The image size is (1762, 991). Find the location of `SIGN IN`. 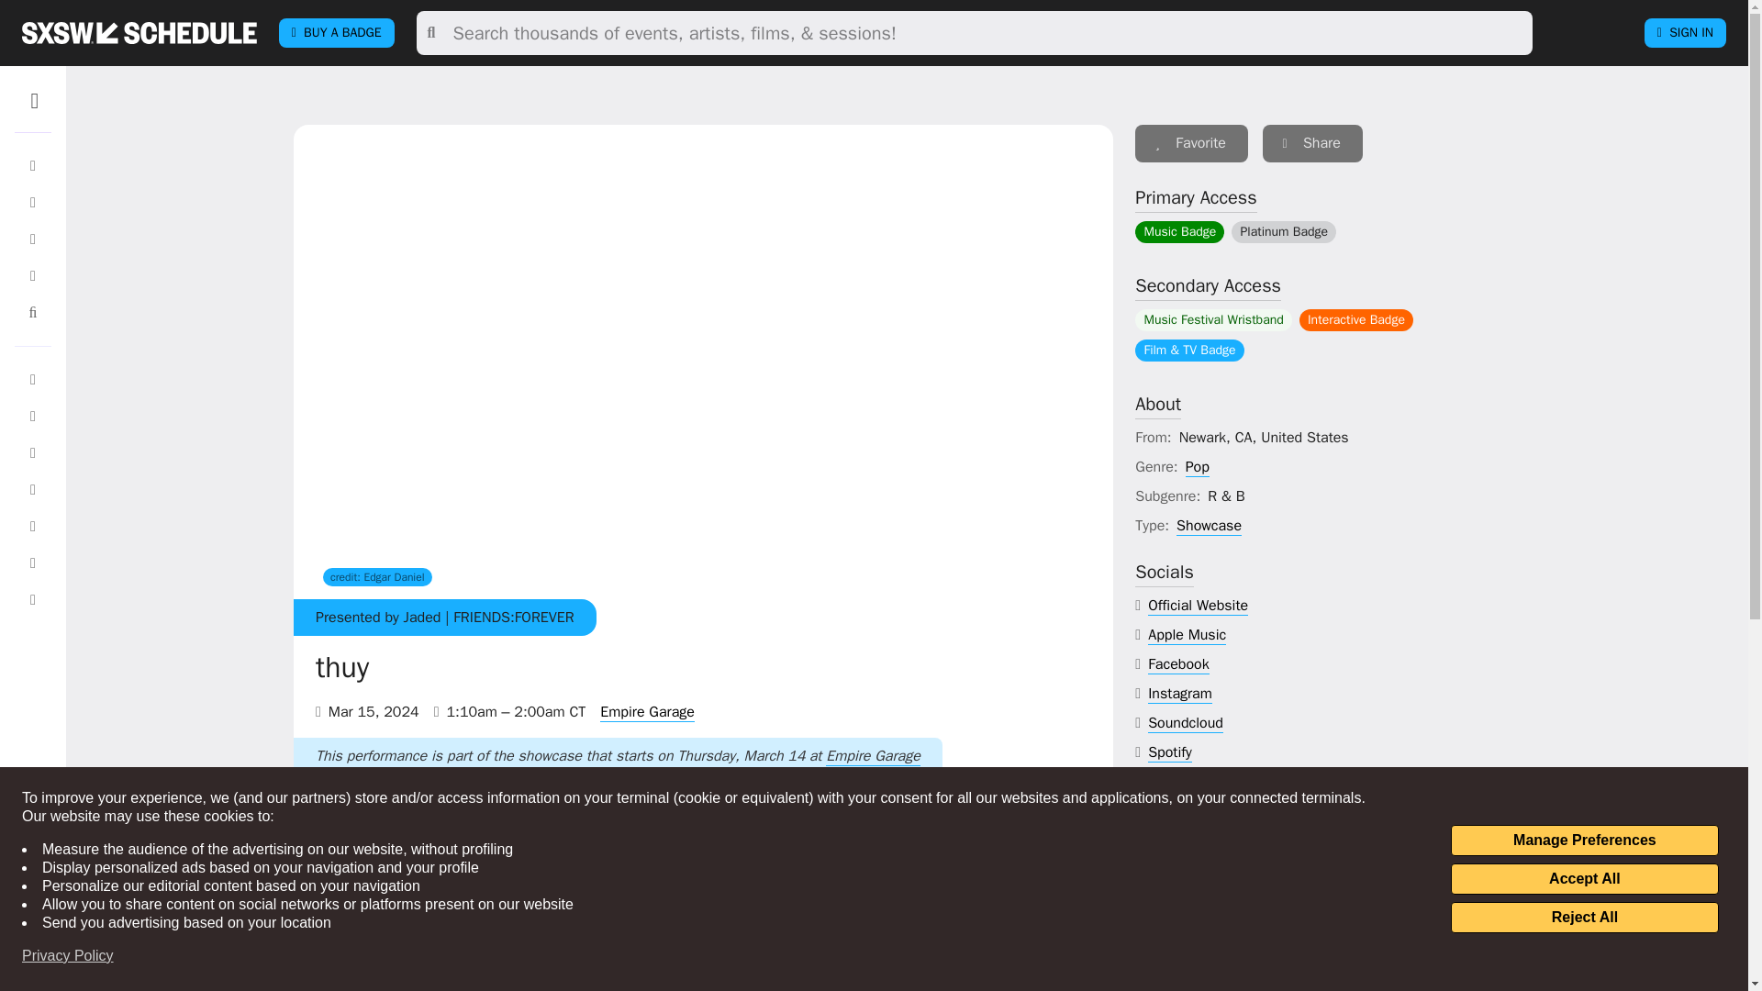

SIGN IN is located at coordinates (1685, 33).